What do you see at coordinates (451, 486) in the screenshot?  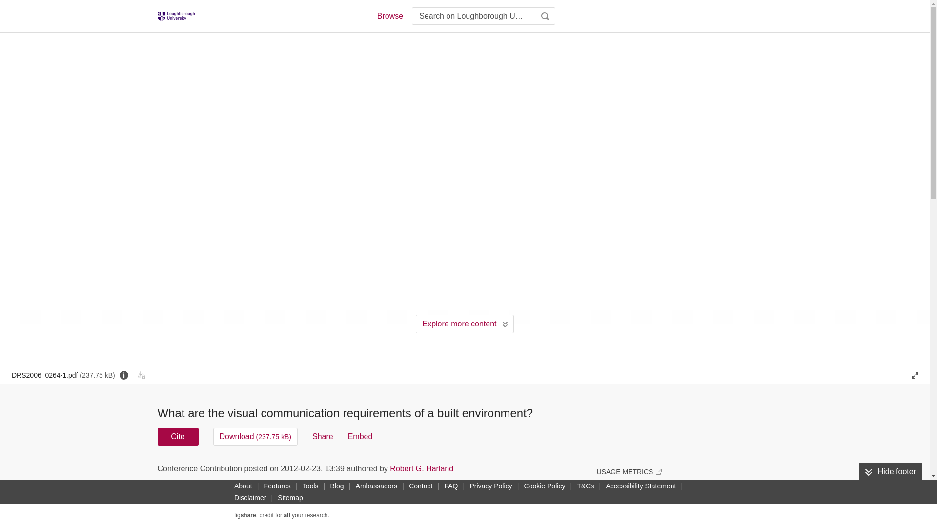 I see `FAQ` at bounding box center [451, 486].